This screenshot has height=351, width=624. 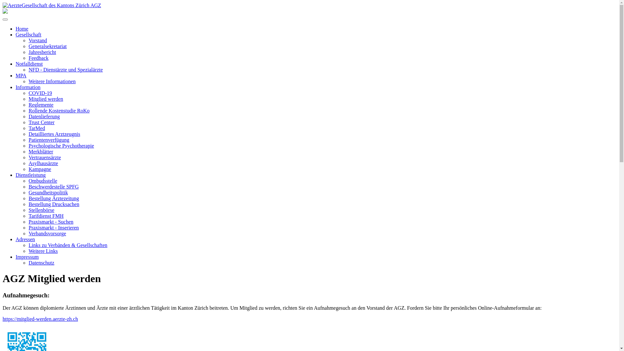 I want to click on TarMed, so click(x=37, y=128).